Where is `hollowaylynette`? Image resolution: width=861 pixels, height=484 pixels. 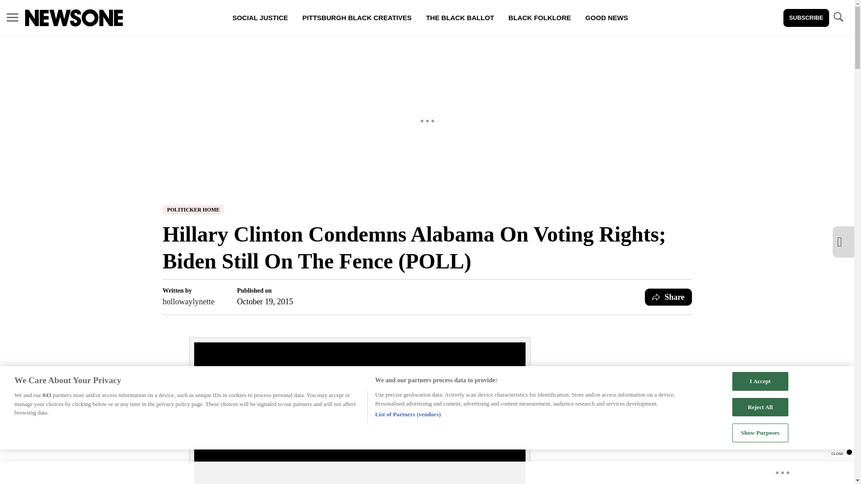 hollowaylynette is located at coordinates (188, 301).